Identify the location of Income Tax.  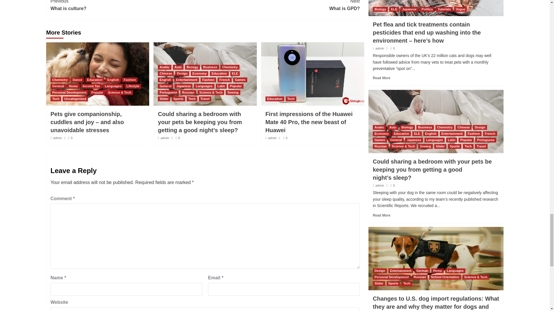
(73, 86).